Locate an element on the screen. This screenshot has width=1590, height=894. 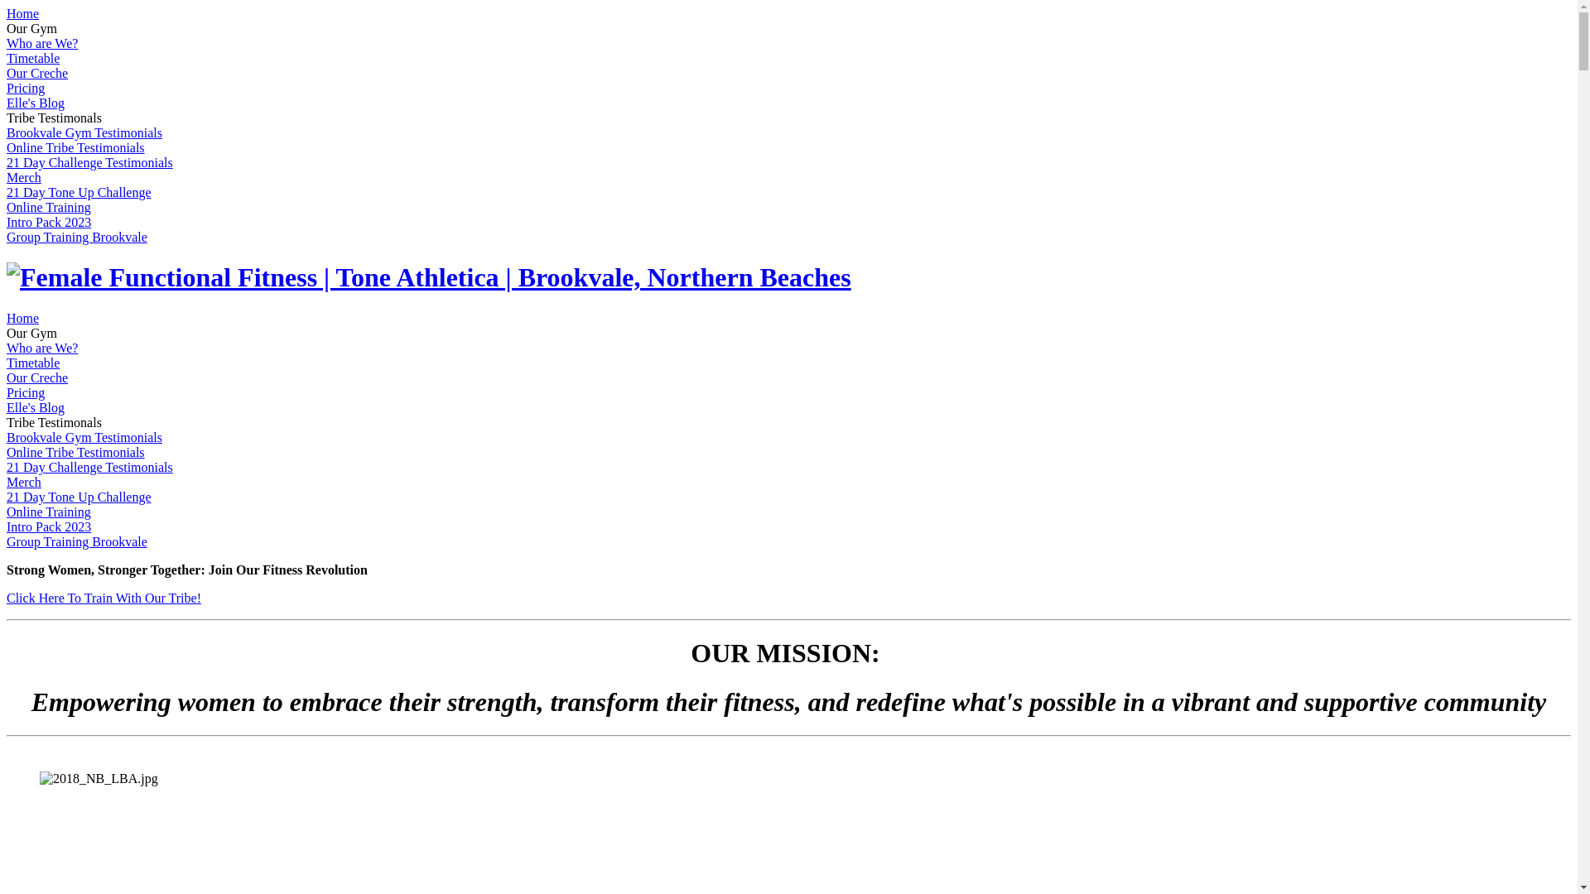
Intro Pack 2023 is located at coordinates (49, 222).